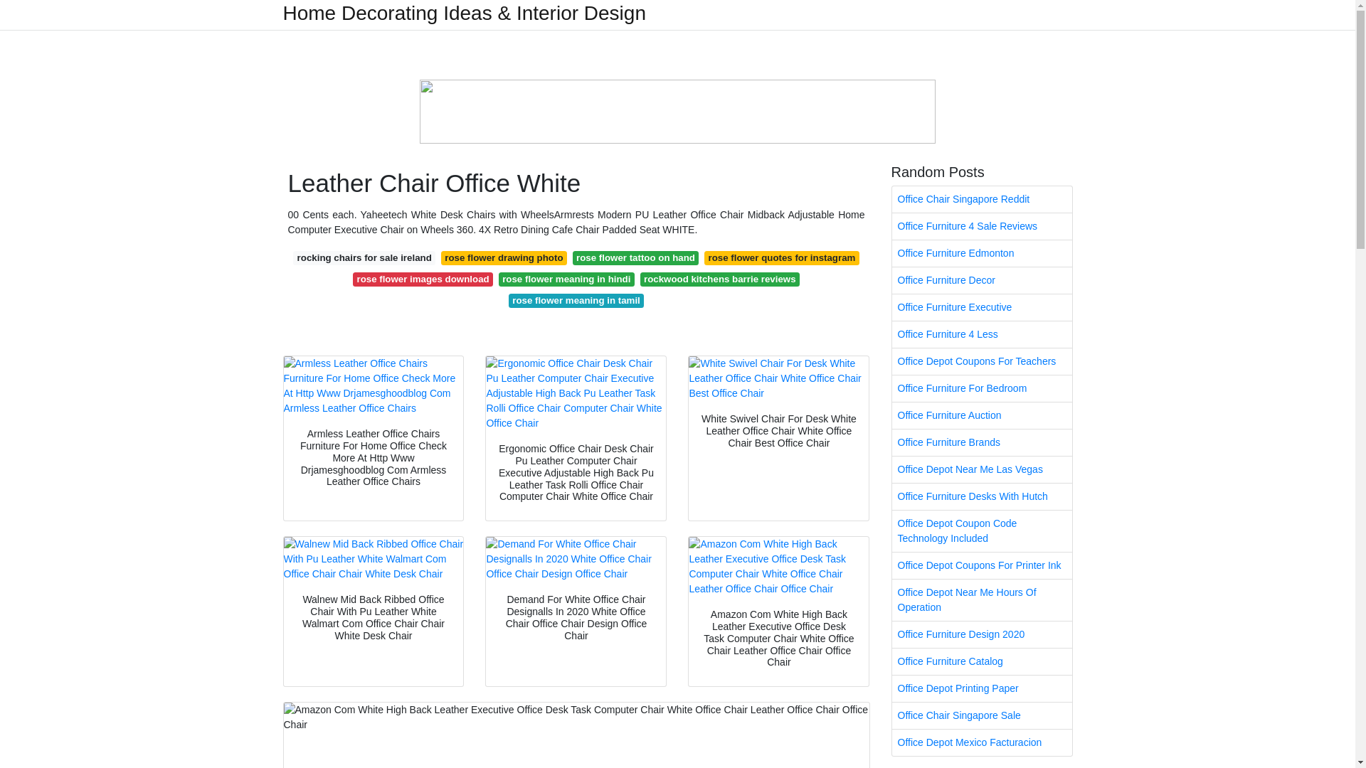  Describe the element at coordinates (781, 257) in the screenshot. I see `rose flower quotes for instagram` at that location.